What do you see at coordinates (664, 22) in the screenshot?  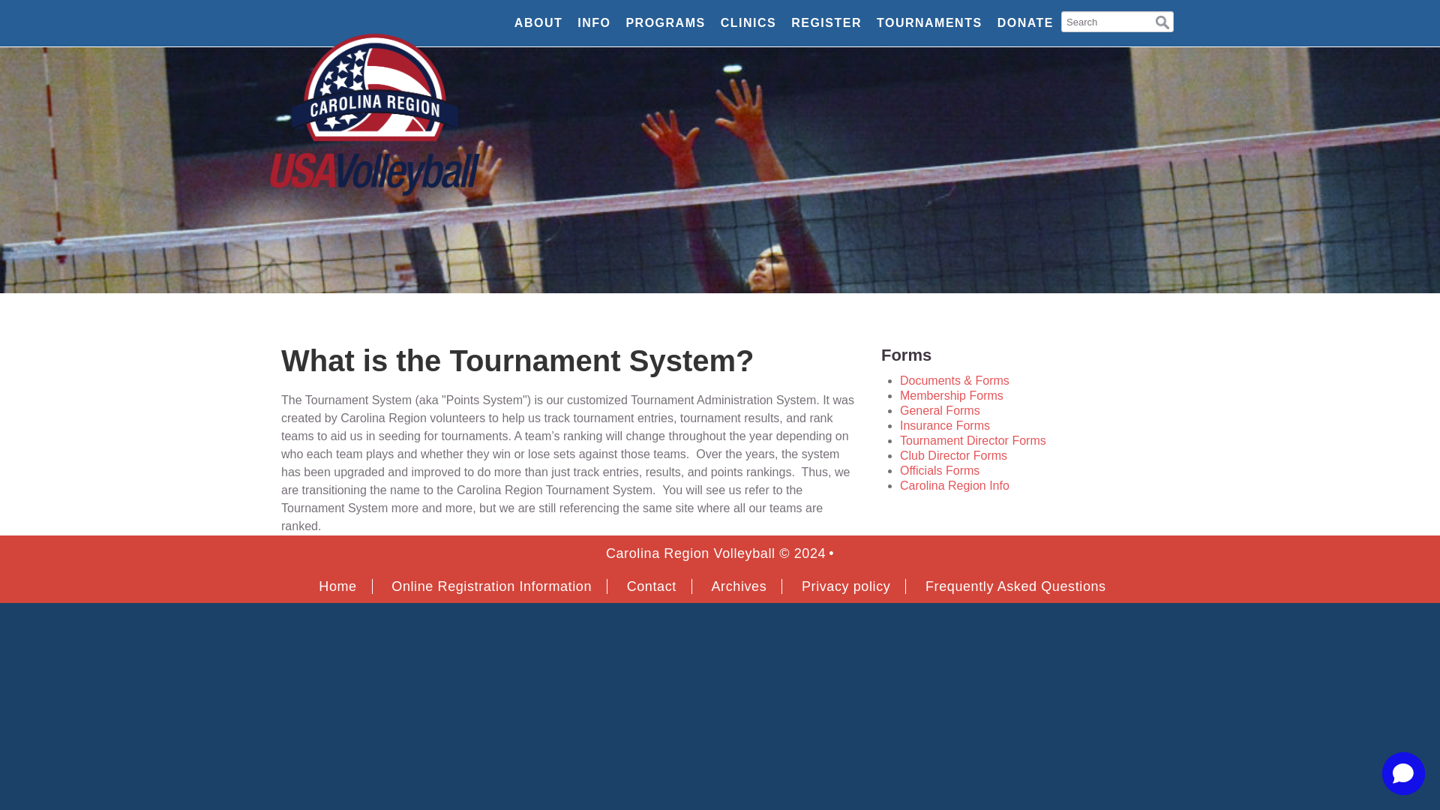 I see `PROGRAMS` at bounding box center [664, 22].